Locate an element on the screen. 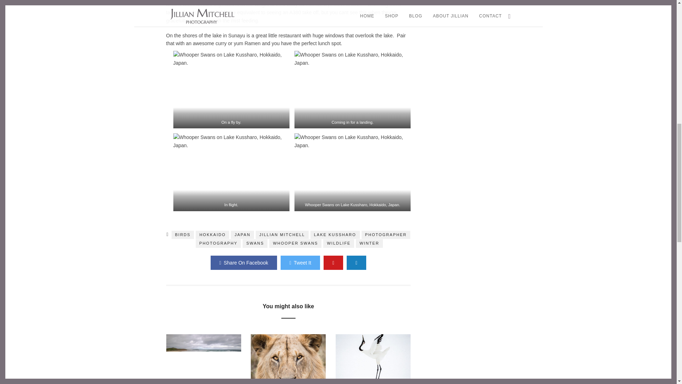  WHOOPER SWANS is located at coordinates (295, 243).